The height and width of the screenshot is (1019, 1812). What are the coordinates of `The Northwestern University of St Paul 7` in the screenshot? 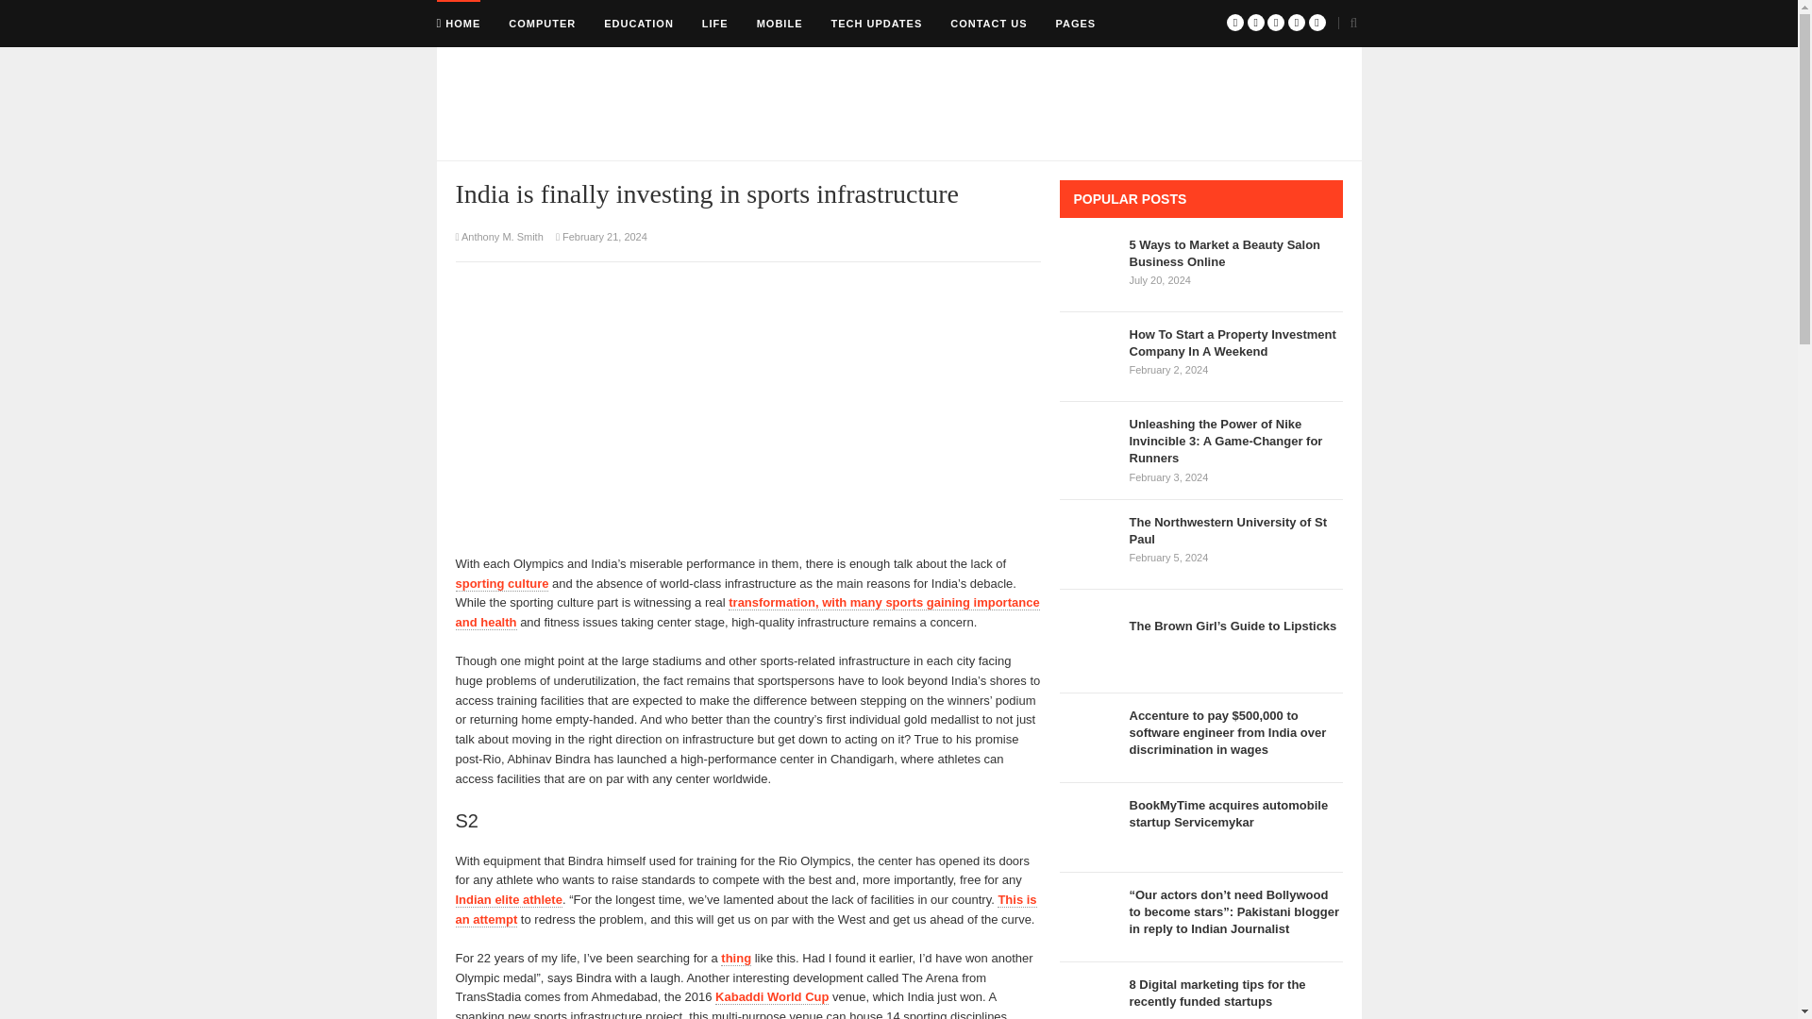 It's located at (1089, 544).